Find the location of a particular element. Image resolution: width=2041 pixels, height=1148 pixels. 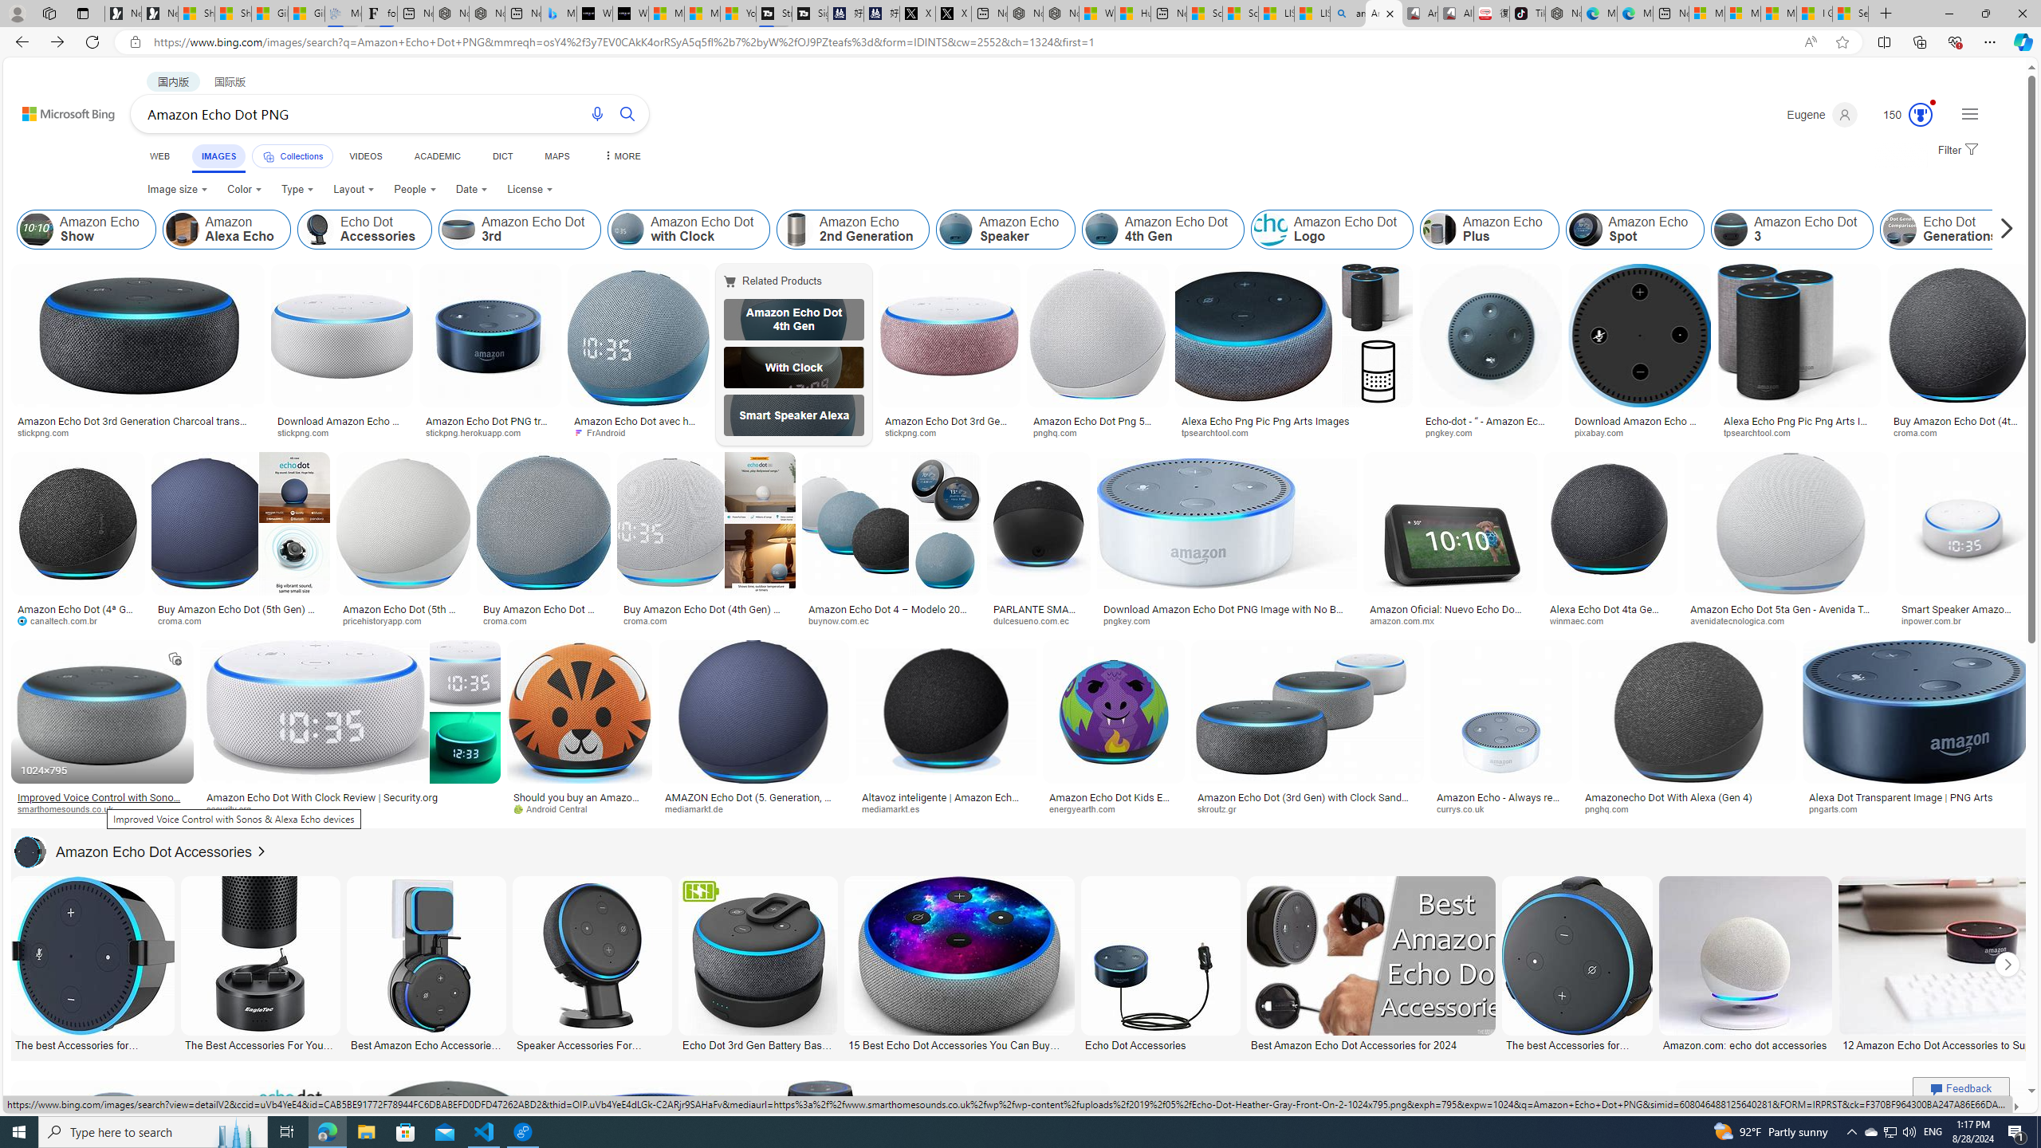

Image result for Amazon Echo Dot PNG is located at coordinates (1929, 1154).